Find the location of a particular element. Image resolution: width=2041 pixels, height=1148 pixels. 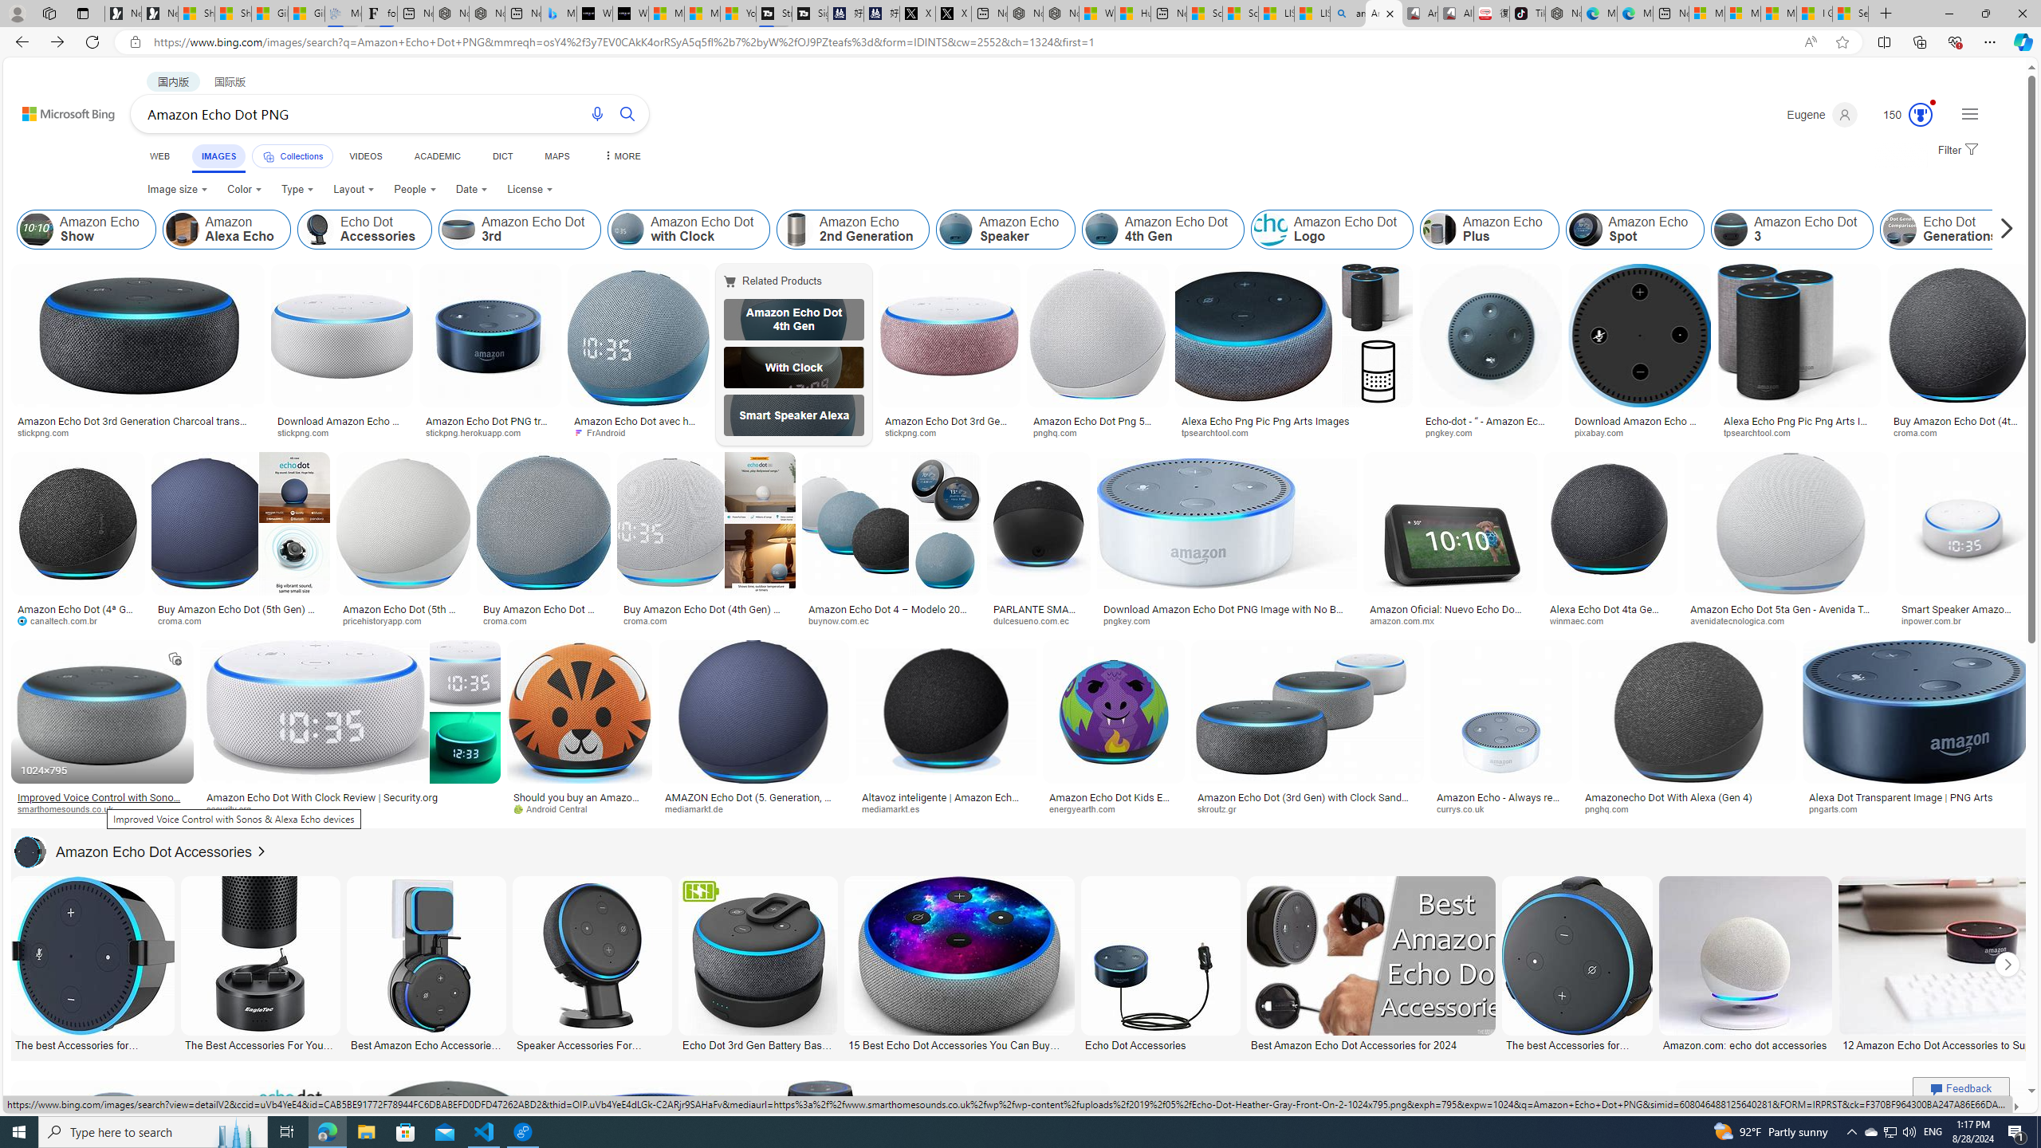

Image result for Amazon Echo Dot PNG is located at coordinates (1929, 1154).